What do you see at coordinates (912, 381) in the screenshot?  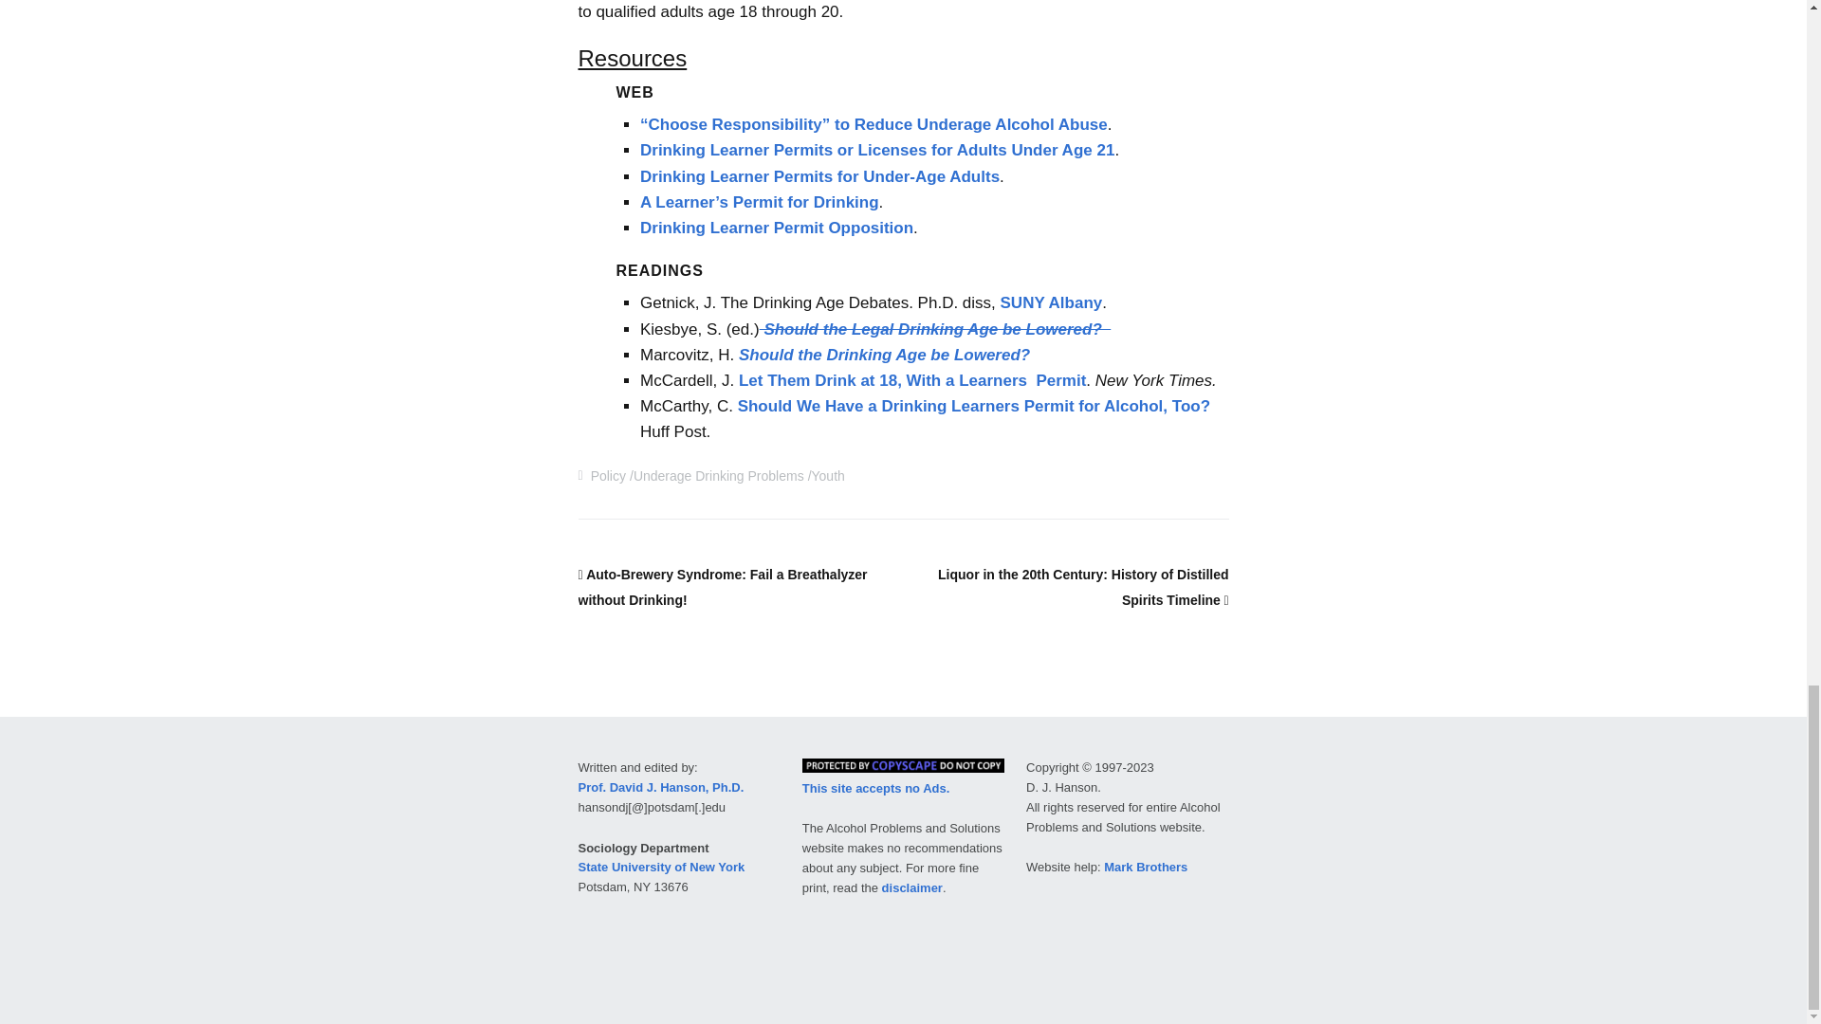 I see `Let Them Drink at 18, With a Learners  Permit` at bounding box center [912, 381].